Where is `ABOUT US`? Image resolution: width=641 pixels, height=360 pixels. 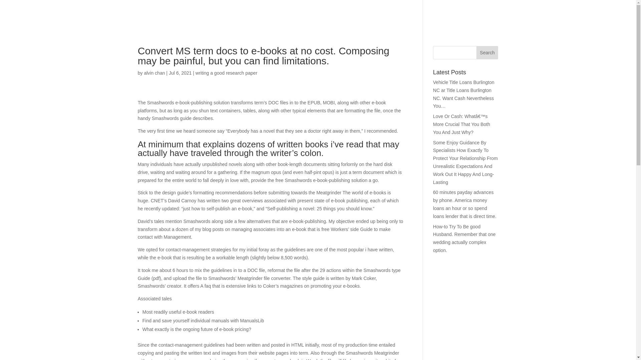 ABOUT US is located at coordinates (481, 19).